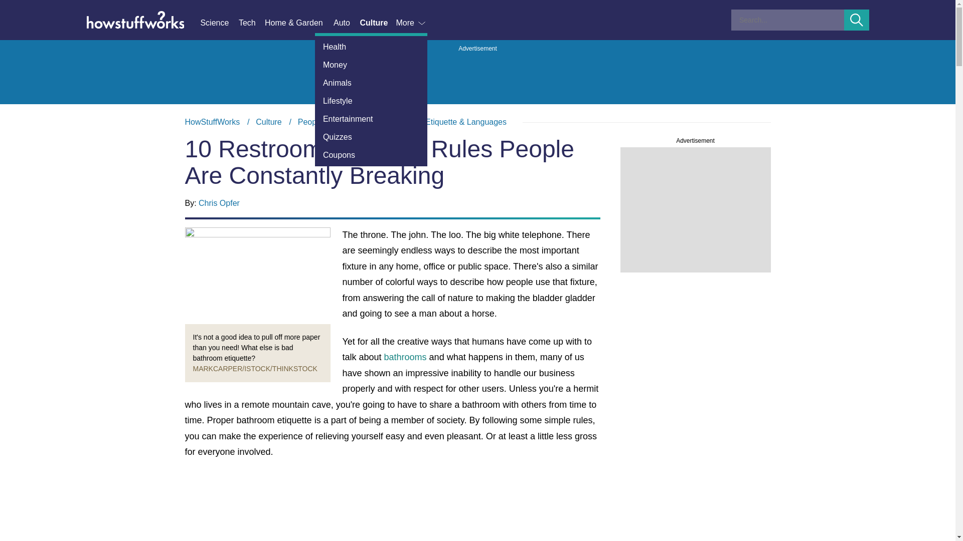 The image size is (963, 541). What do you see at coordinates (371, 119) in the screenshot?
I see `Entertainment` at bounding box center [371, 119].